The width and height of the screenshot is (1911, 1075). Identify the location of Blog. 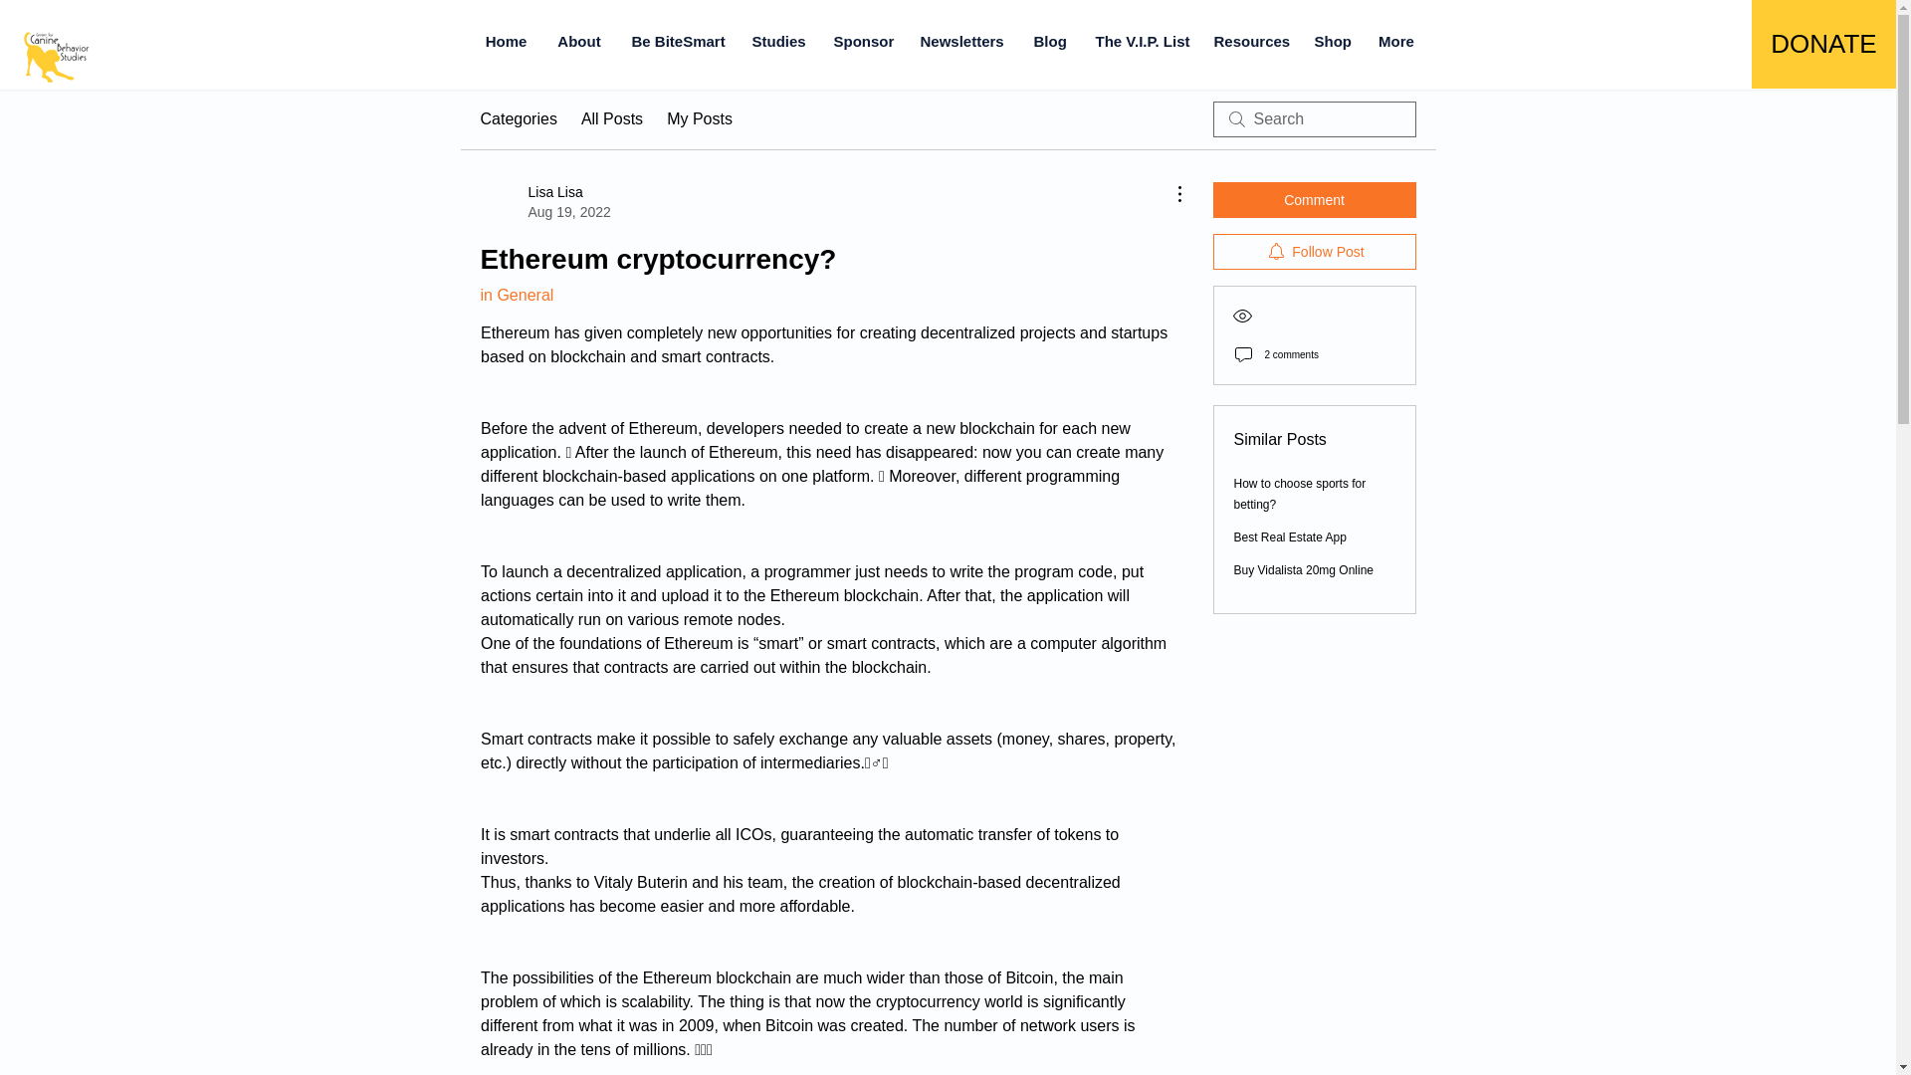
(1049, 41).